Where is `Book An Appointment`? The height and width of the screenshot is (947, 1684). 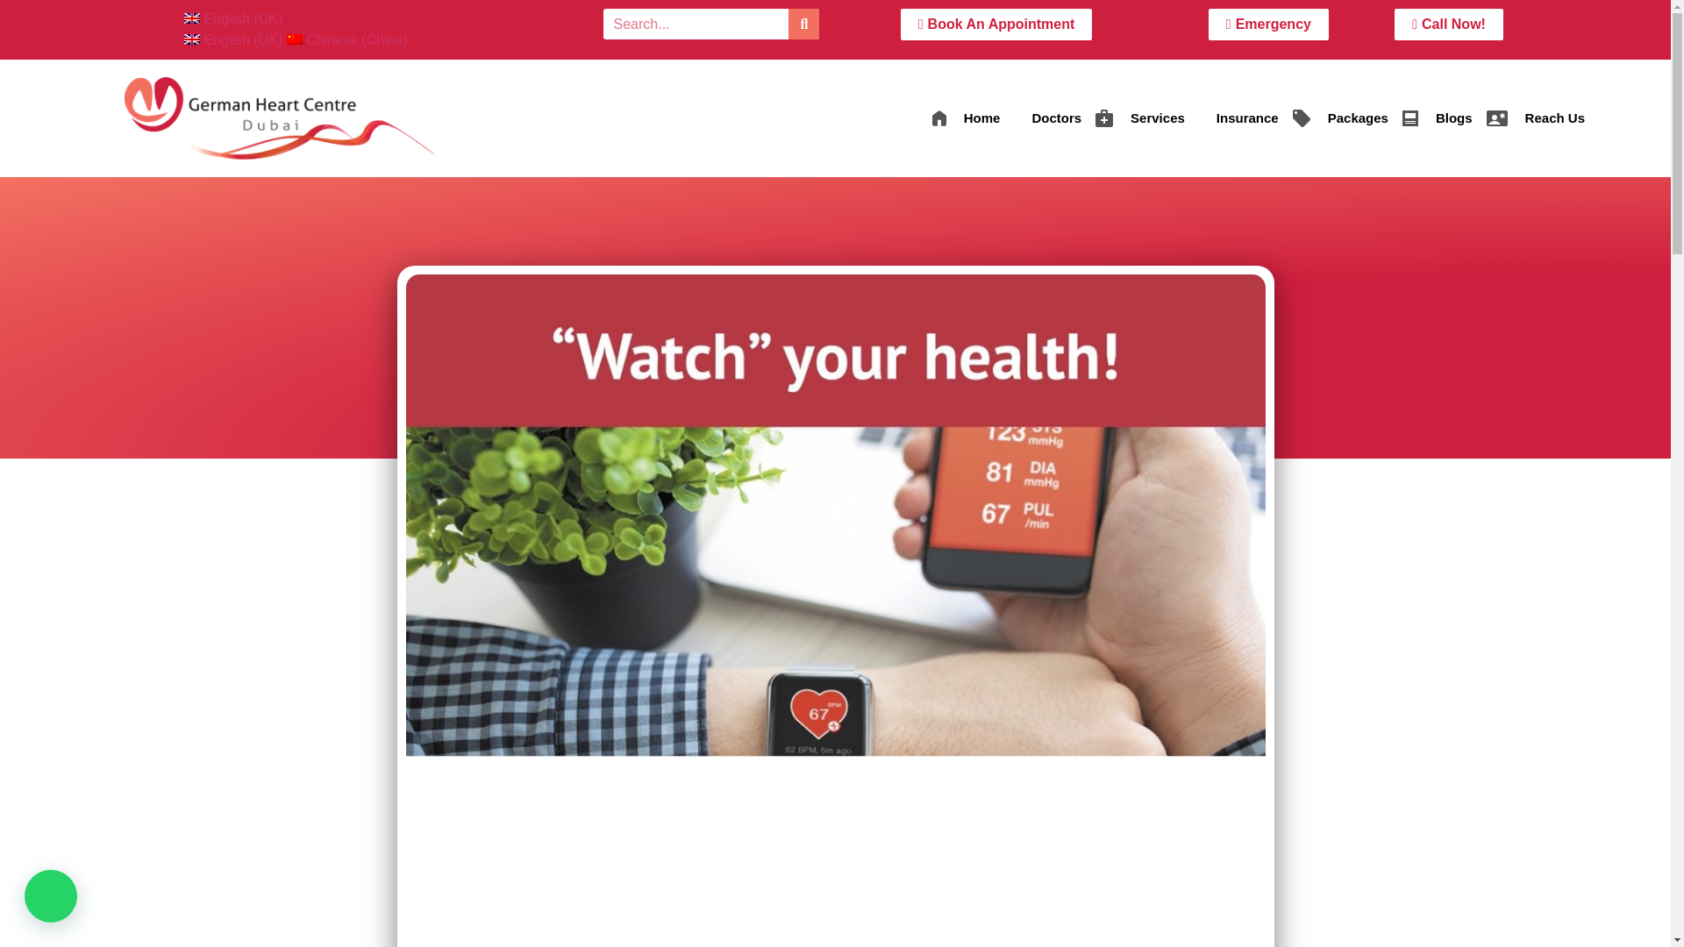 Book An Appointment is located at coordinates (996, 25).